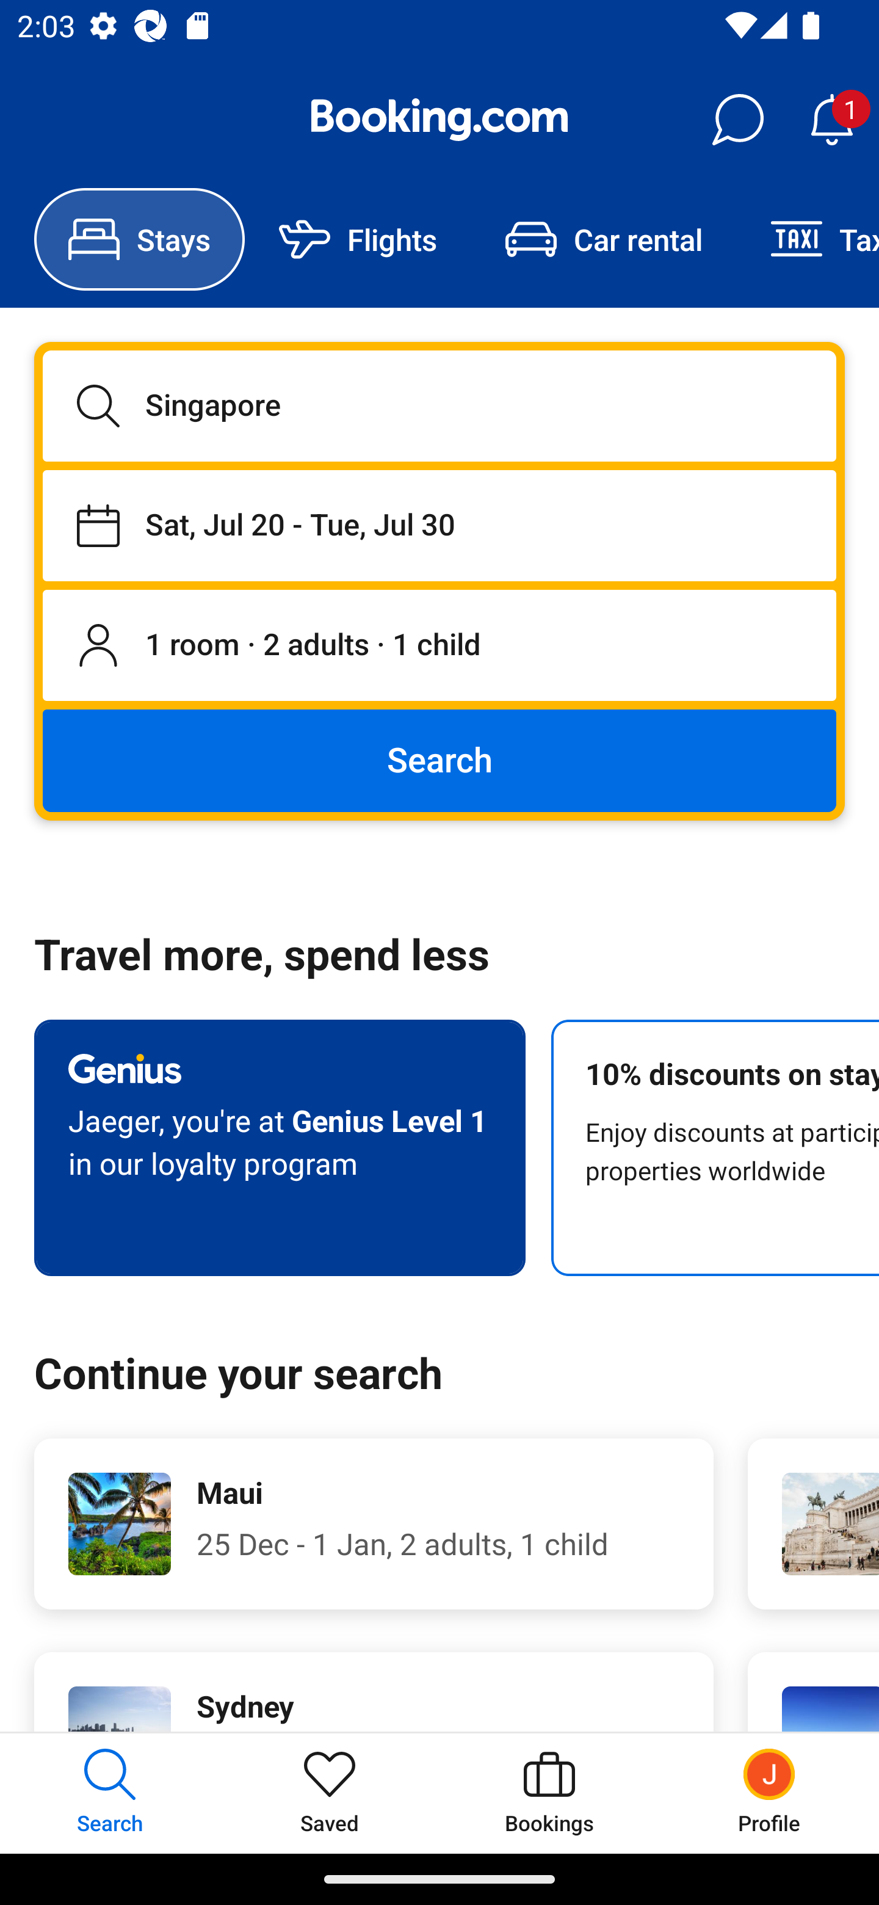 The image size is (879, 1905). Describe the element at coordinates (831, 120) in the screenshot. I see `Notifications` at that location.